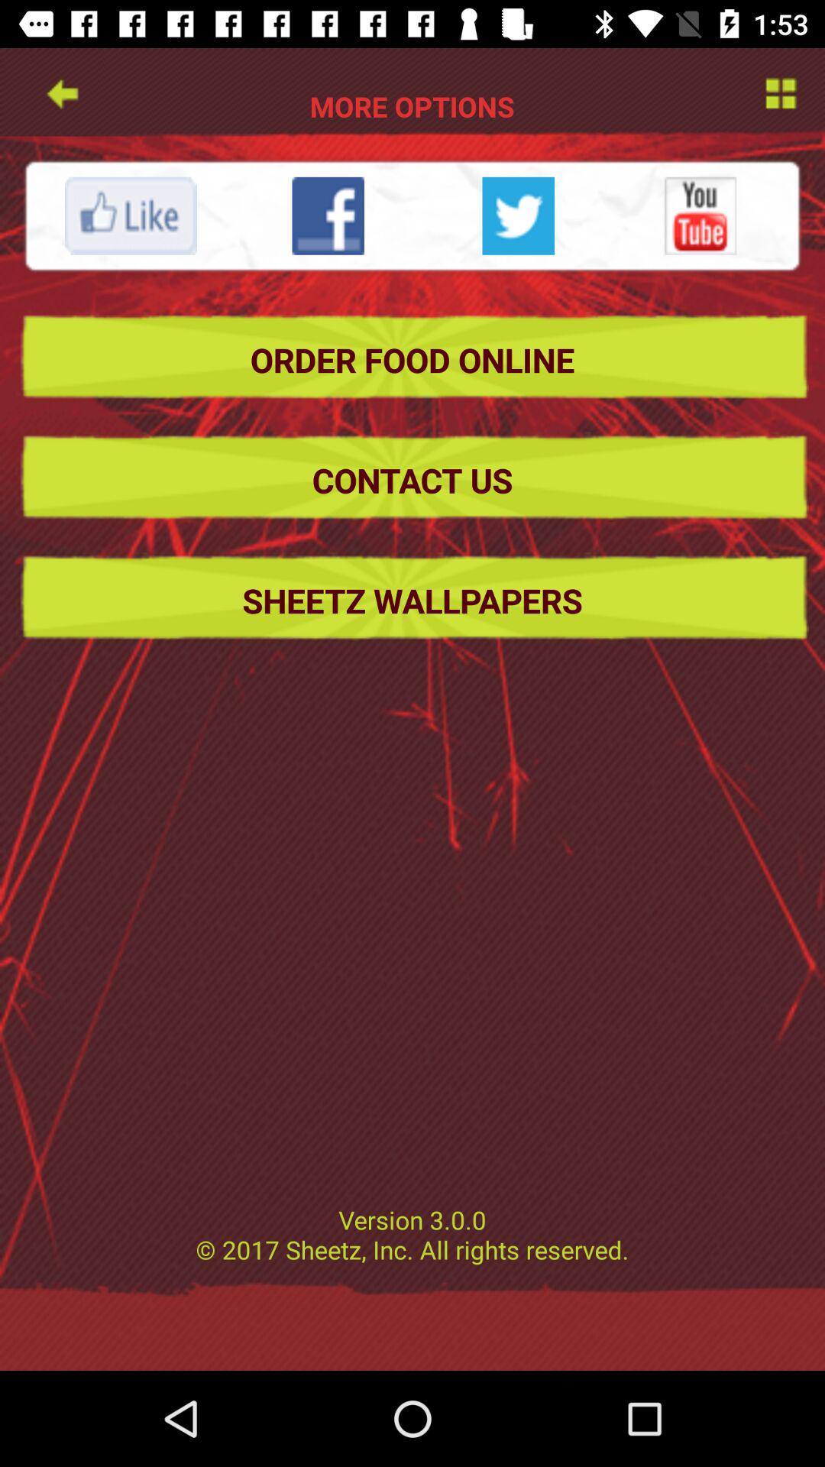 The width and height of the screenshot is (825, 1467). I want to click on twitter, so click(518, 215).